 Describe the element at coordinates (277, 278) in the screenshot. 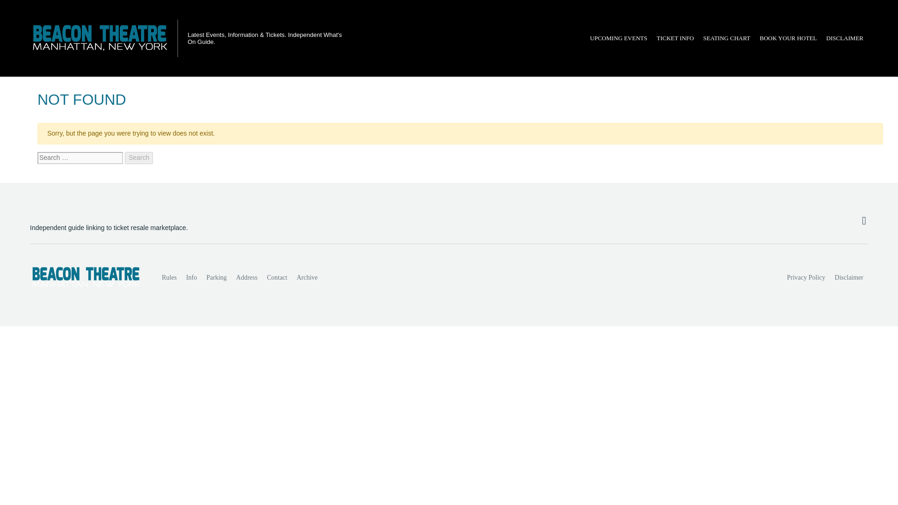

I see `Contact` at that location.